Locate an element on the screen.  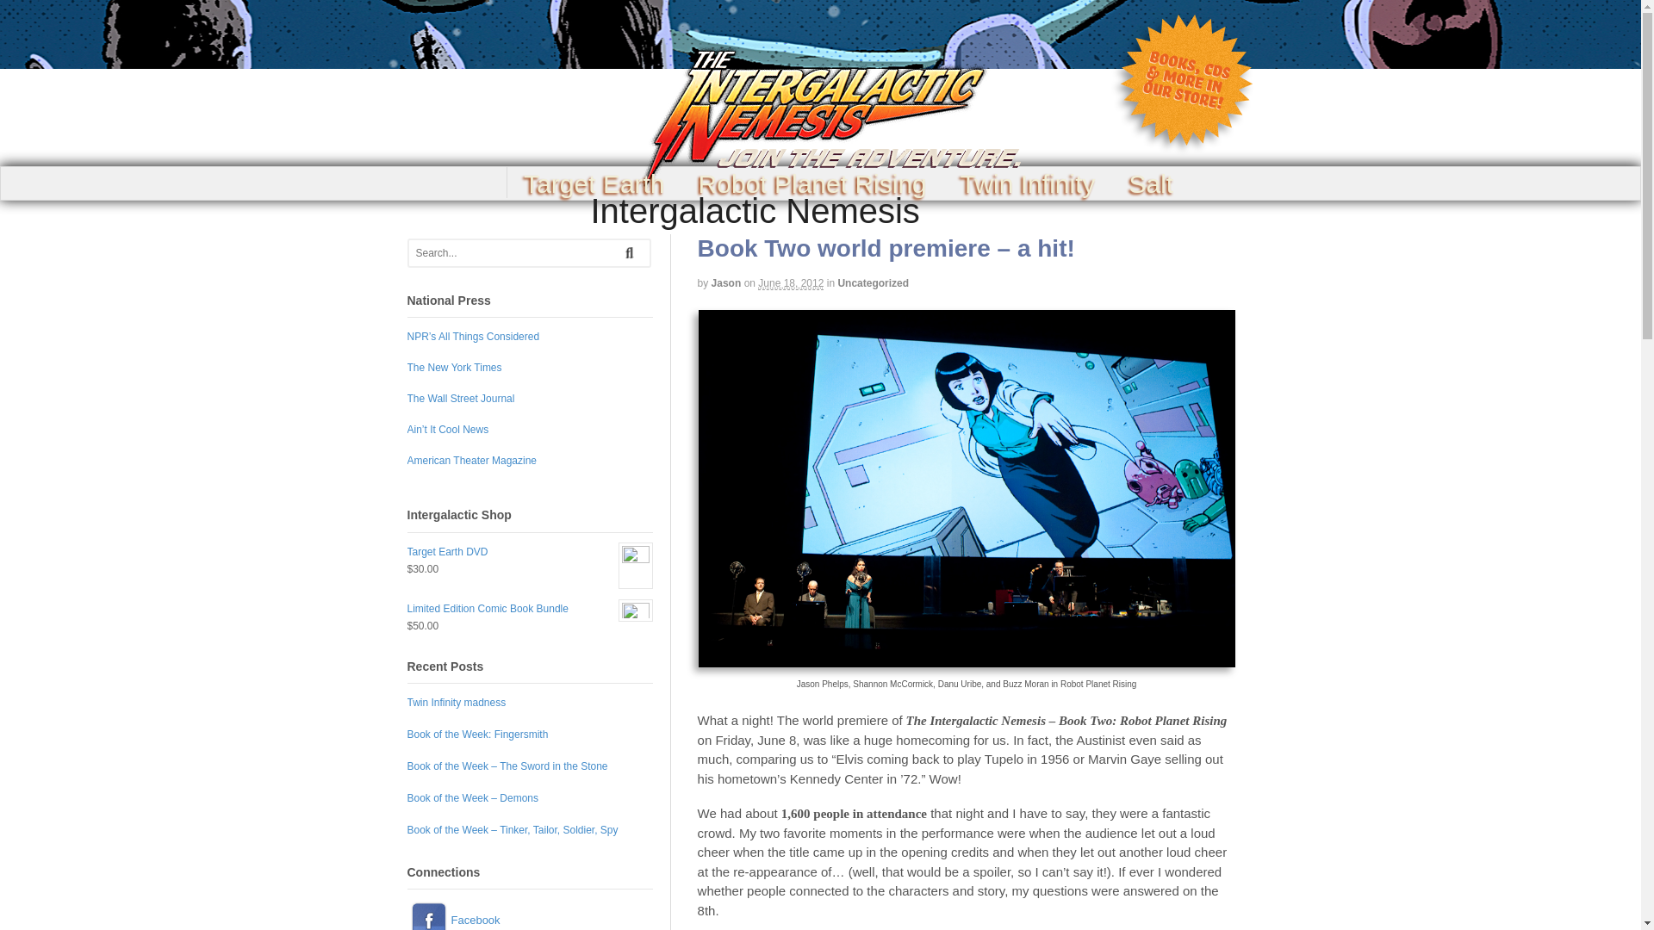
Limited Edition Comic Book Bundle is located at coordinates (529, 608).